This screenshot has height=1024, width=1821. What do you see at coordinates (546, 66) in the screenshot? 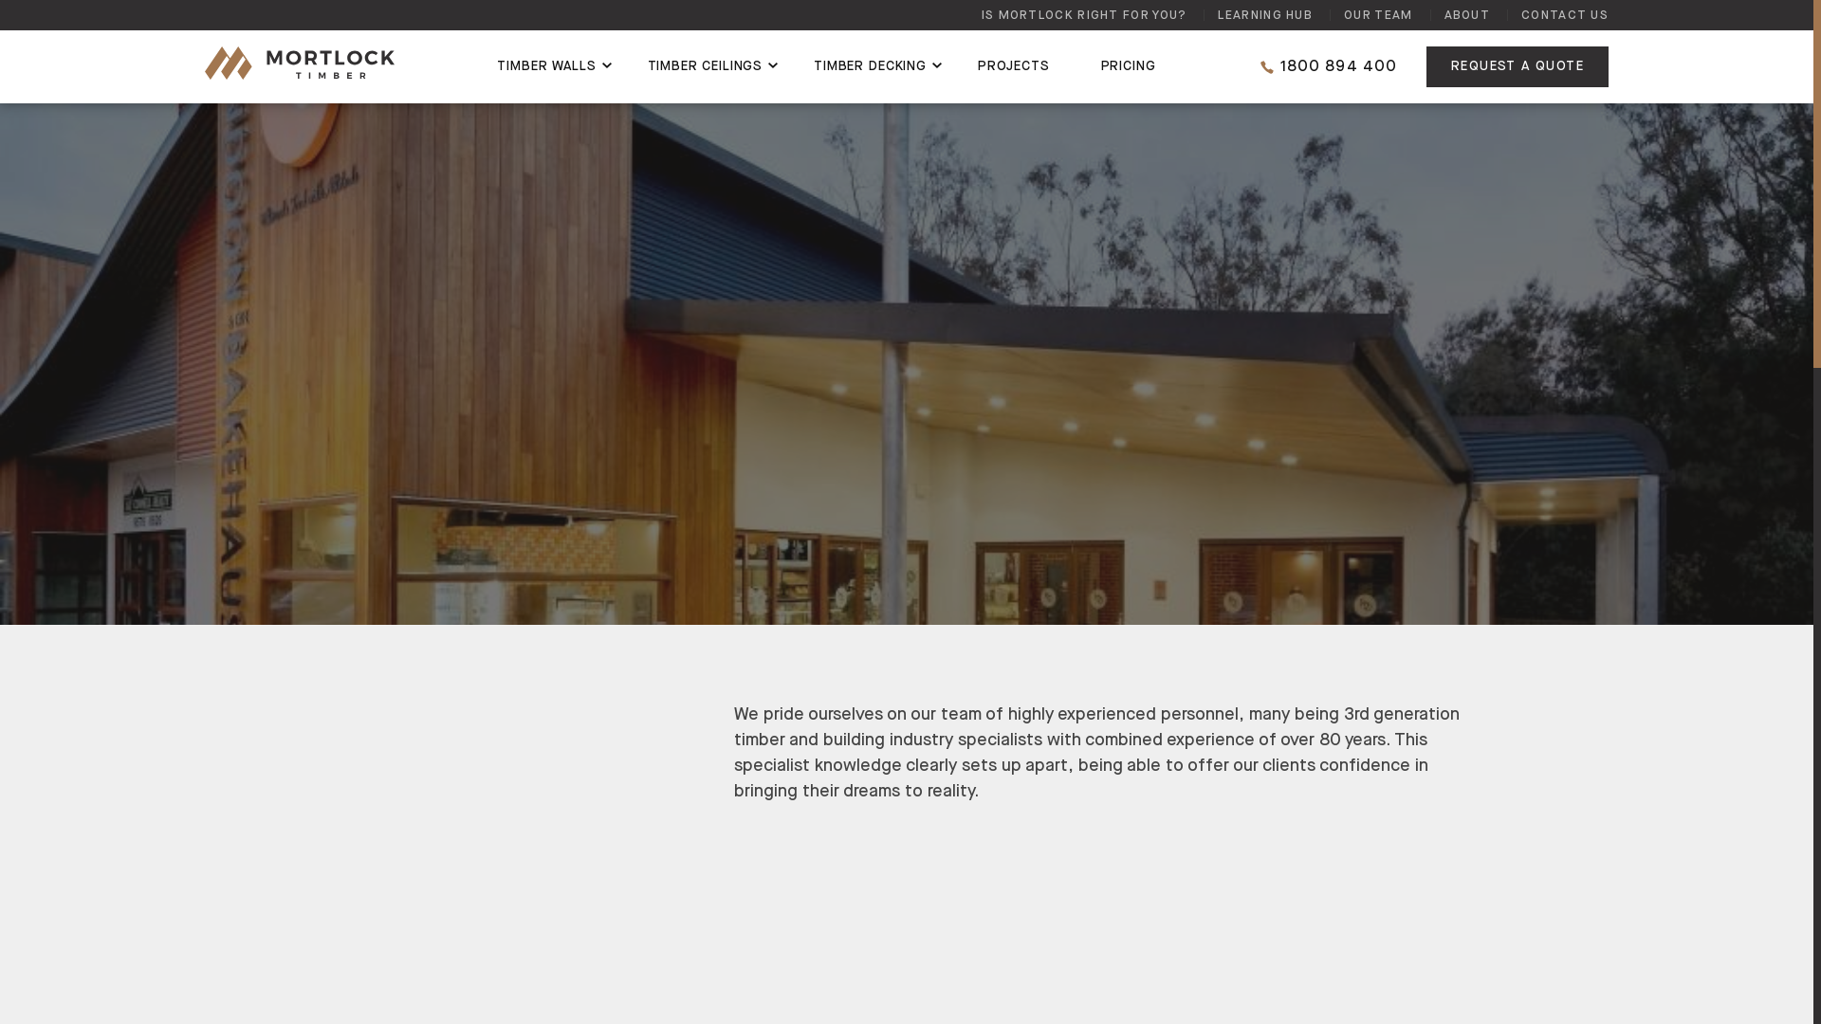
I see `TIMBER WALLS` at bounding box center [546, 66].